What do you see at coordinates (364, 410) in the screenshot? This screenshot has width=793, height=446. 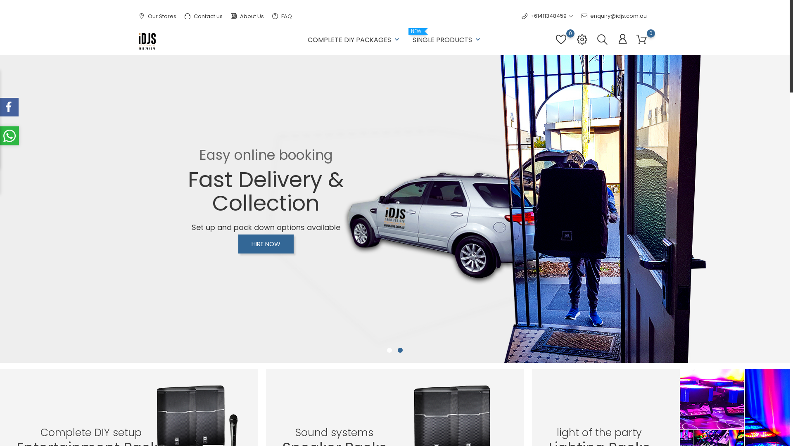 I see `Stores` at bounding box center [364, 410].